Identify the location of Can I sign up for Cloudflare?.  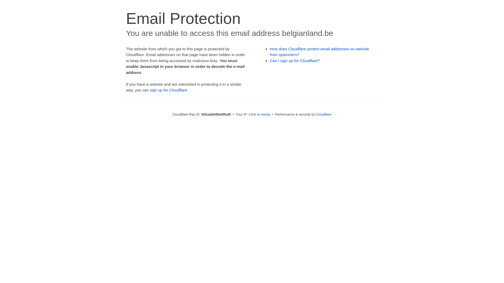
(295, 61).